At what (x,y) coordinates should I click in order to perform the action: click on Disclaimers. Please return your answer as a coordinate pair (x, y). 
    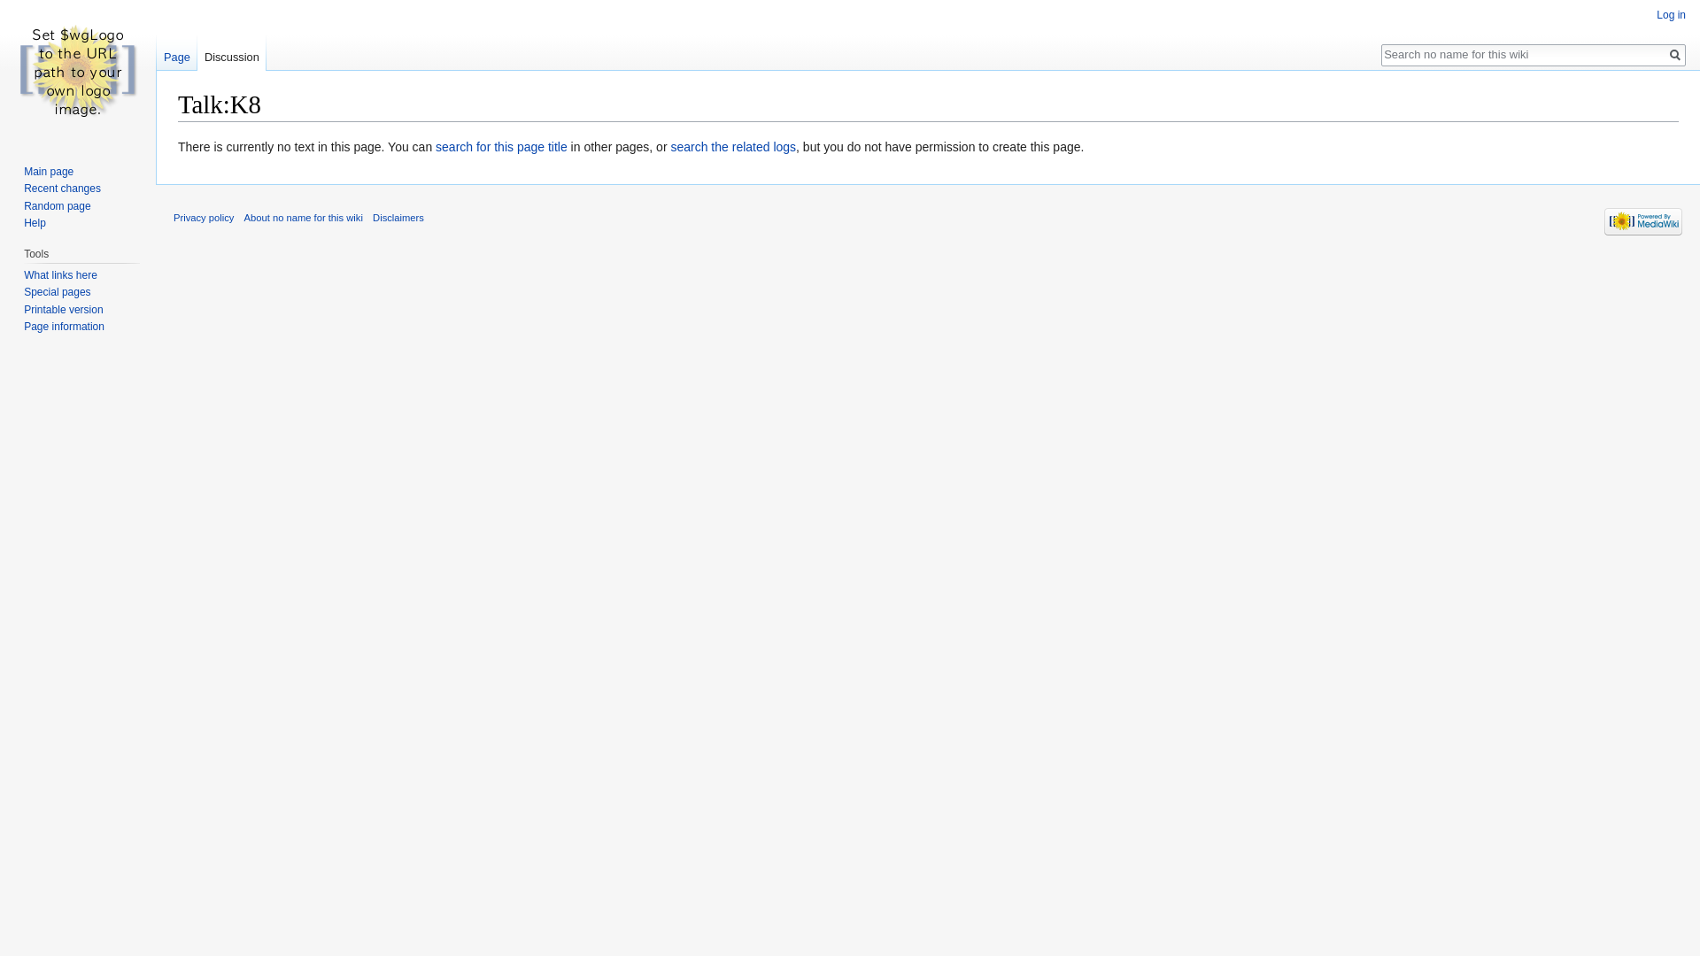
    Looking at the image, I should click on (398, 218).